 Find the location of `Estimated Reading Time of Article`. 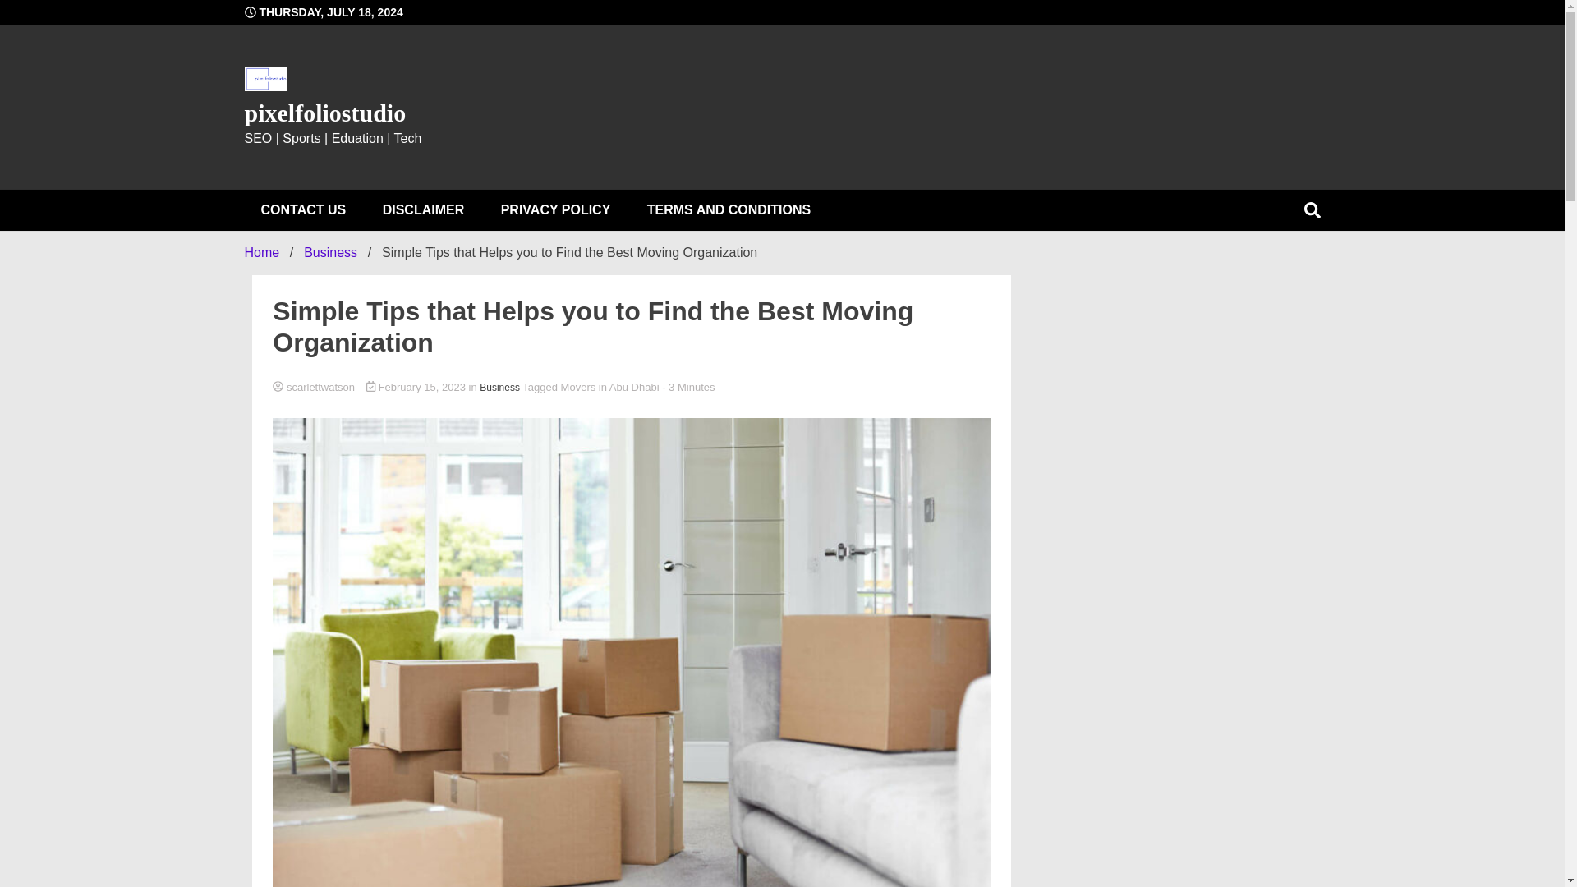

Estimated Reading Time of Article is located at coordinates (688, 388).